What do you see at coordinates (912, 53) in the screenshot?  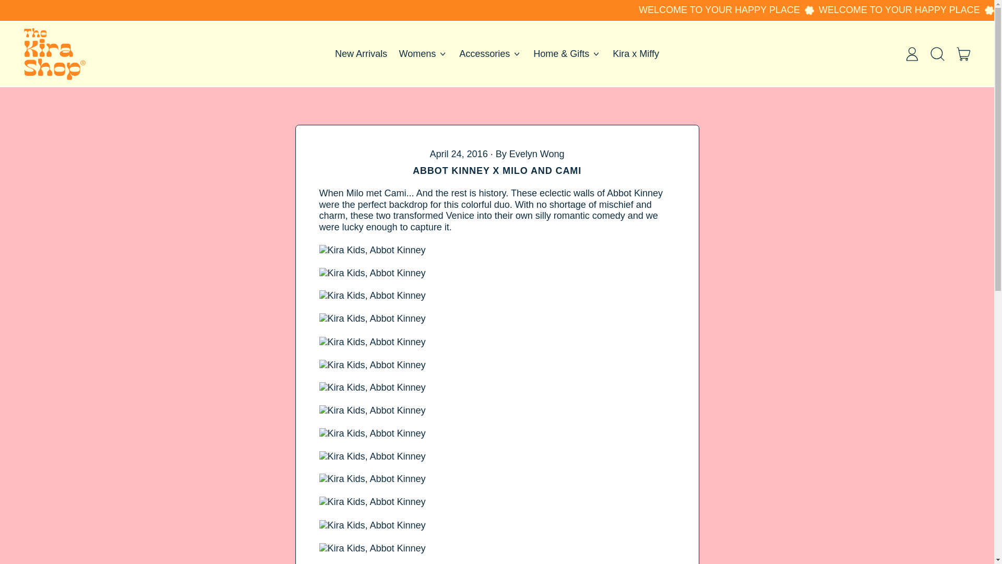 I see `Log in` at bounding box center [912, 53].